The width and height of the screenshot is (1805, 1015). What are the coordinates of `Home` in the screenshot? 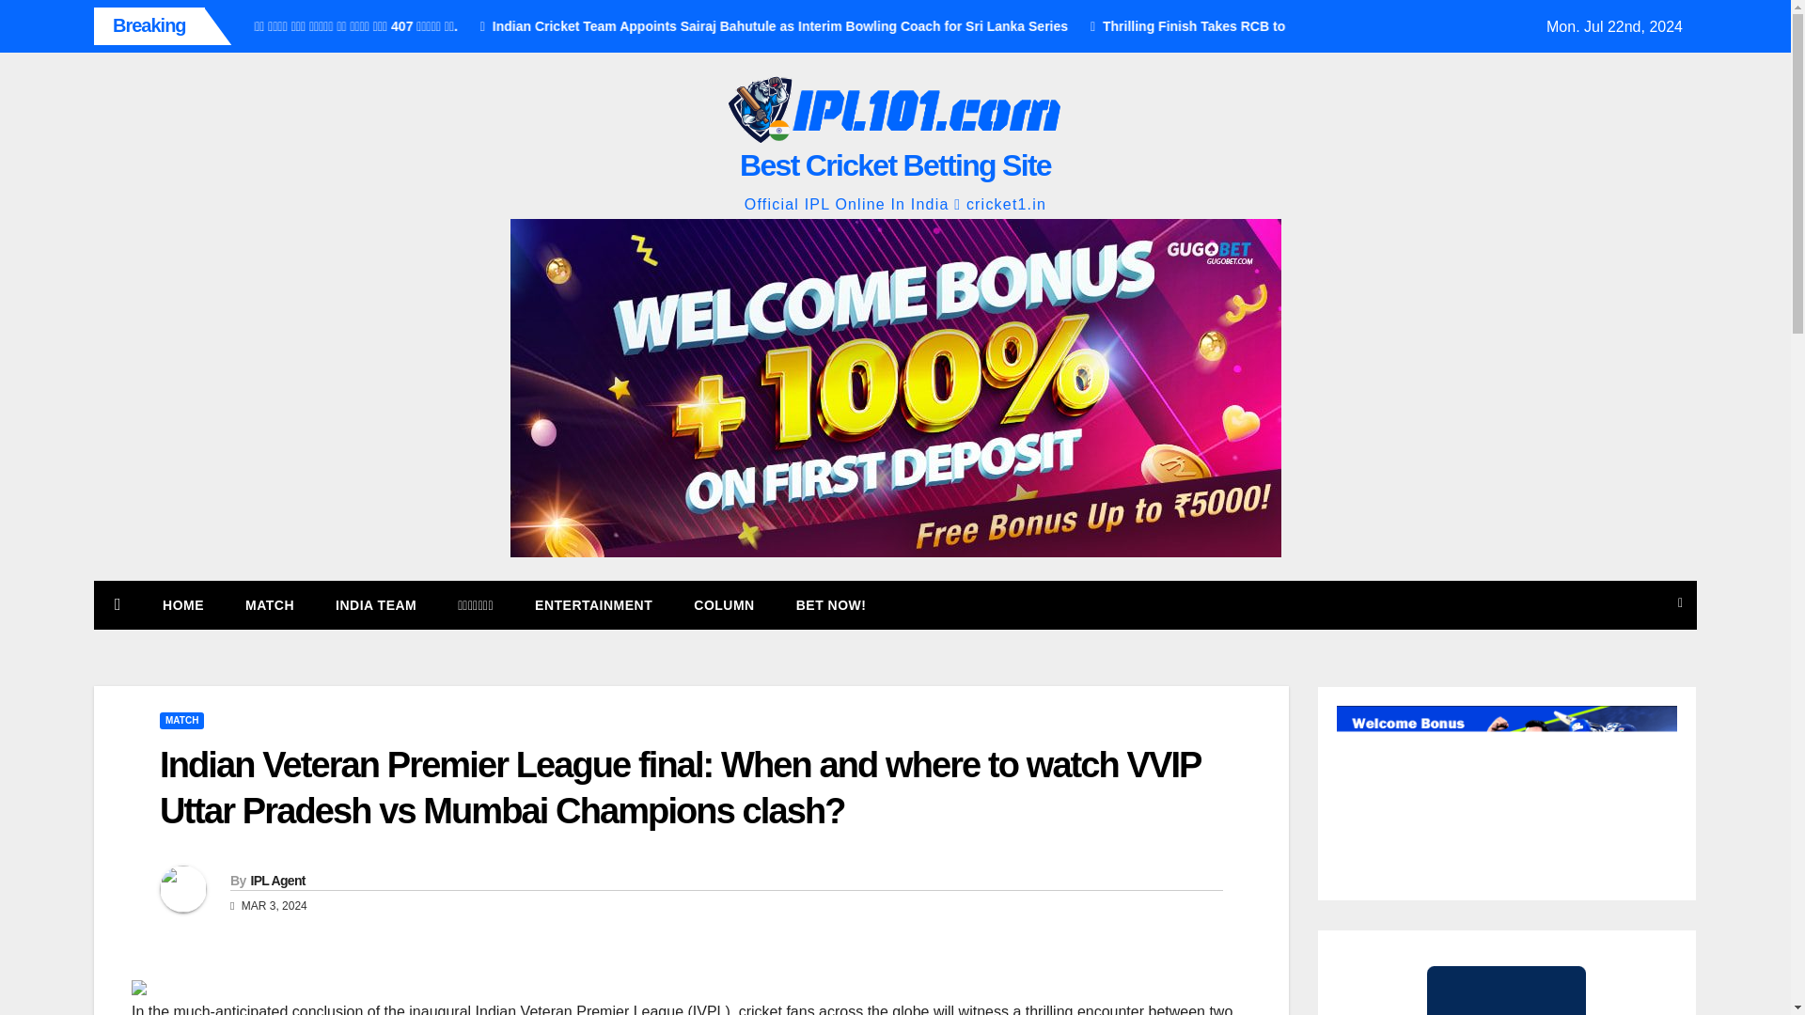 It's located at (182, 604).